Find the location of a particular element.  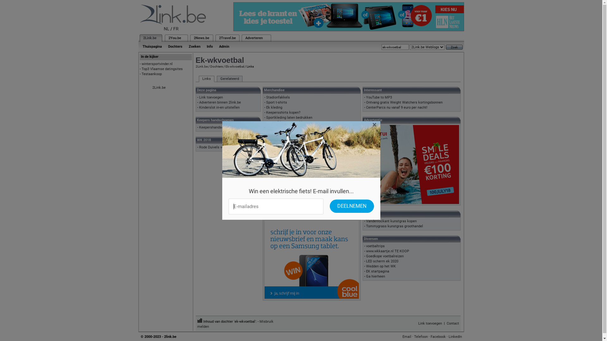

Sportkleding laten bedrukken is located at coordinates (289, 117).